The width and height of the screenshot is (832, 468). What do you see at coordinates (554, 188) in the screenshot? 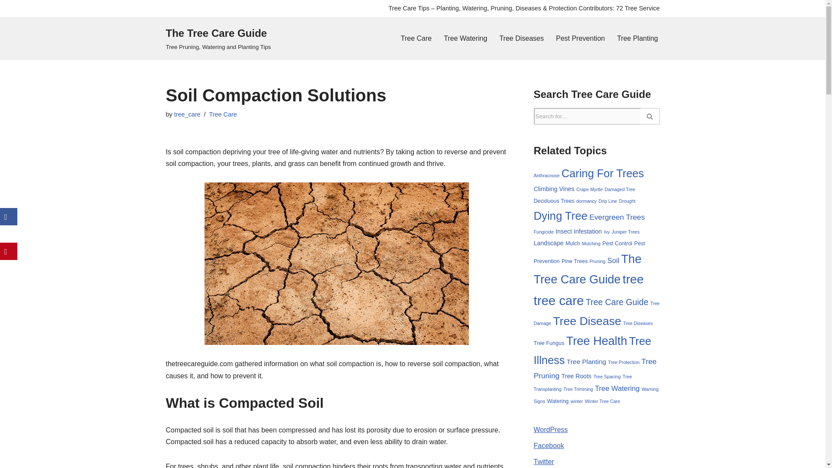
I see `Climbing Vines` at bounding box center [554, 188].